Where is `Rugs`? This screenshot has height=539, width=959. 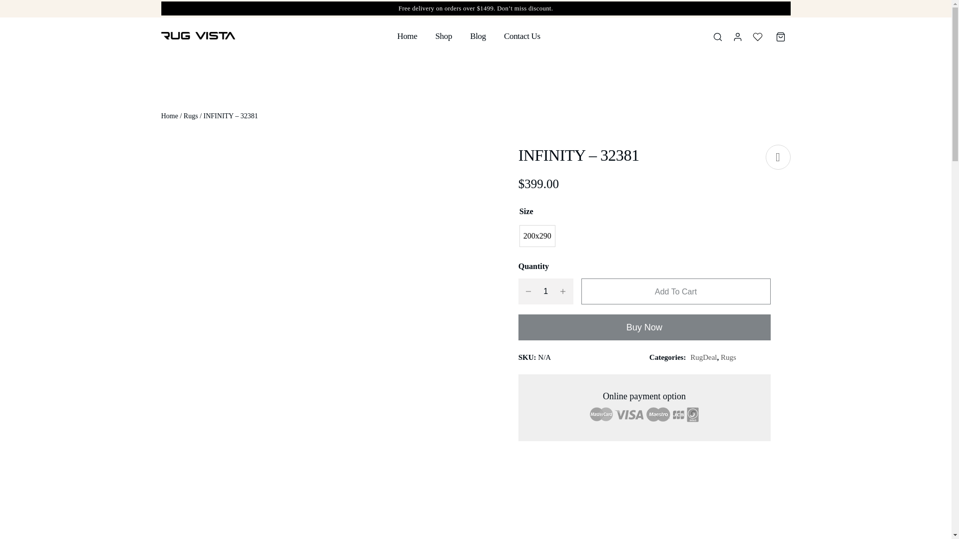 Rugs is located at coordinates (191, 116).